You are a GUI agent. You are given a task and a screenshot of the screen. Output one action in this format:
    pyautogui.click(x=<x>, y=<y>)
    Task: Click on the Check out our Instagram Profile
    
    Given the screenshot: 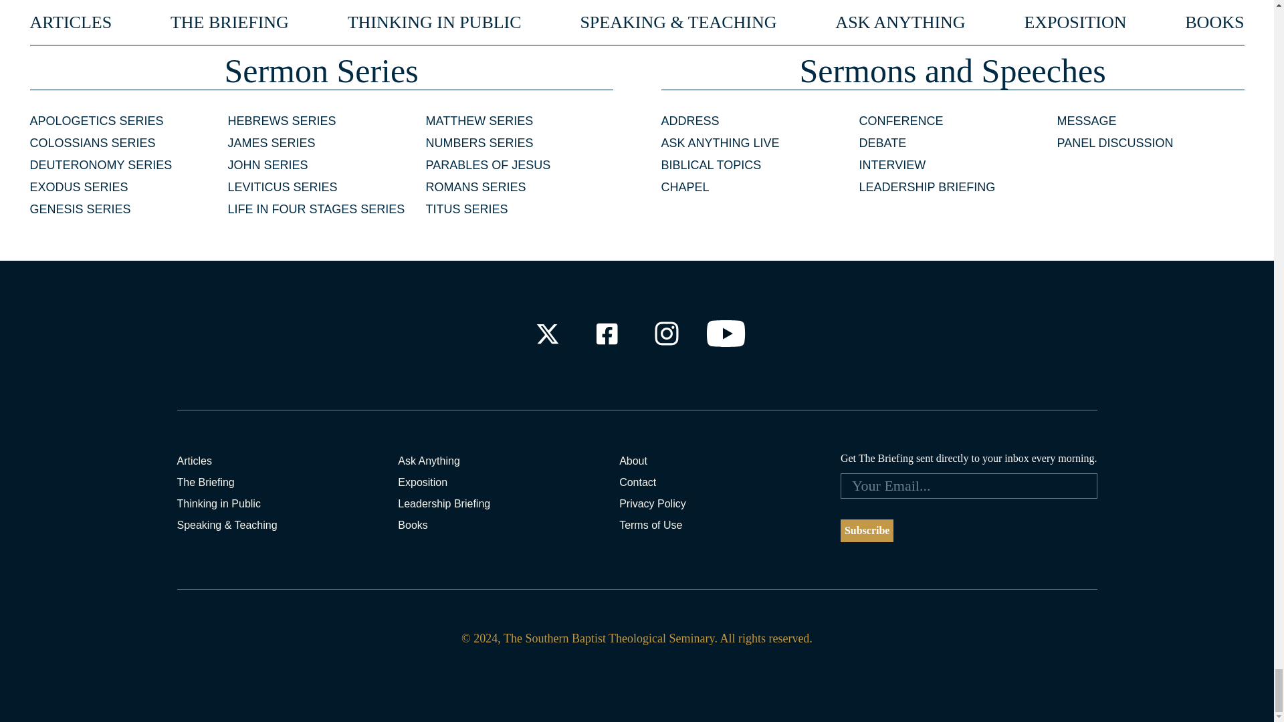 What is the action you would take?
    pyautogui.click(x=667, y=334)
    